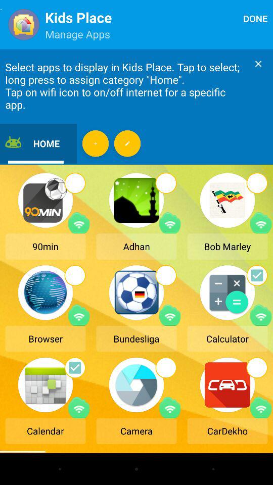 The image size is (273, 485). I want to click on turn on or off internet for app, so click(170, 223).